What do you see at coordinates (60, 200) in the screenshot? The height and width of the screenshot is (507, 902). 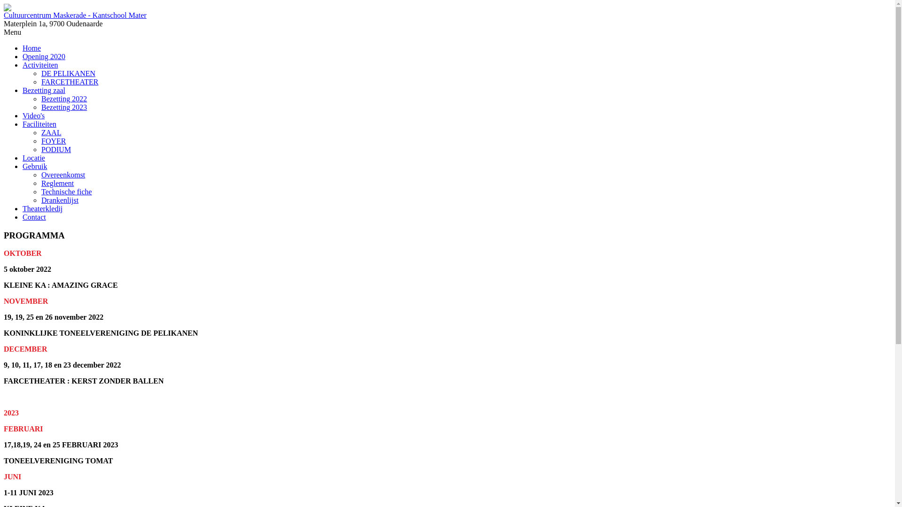 I see `Drankenlijst` at bounding box center [60, 200].